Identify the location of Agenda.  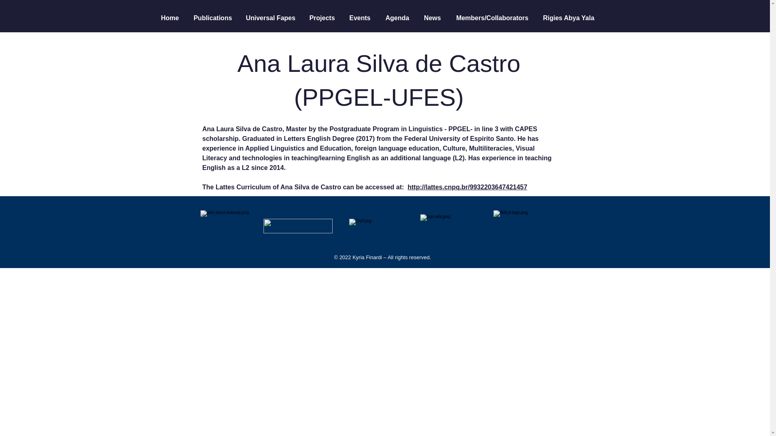
(397, 18).